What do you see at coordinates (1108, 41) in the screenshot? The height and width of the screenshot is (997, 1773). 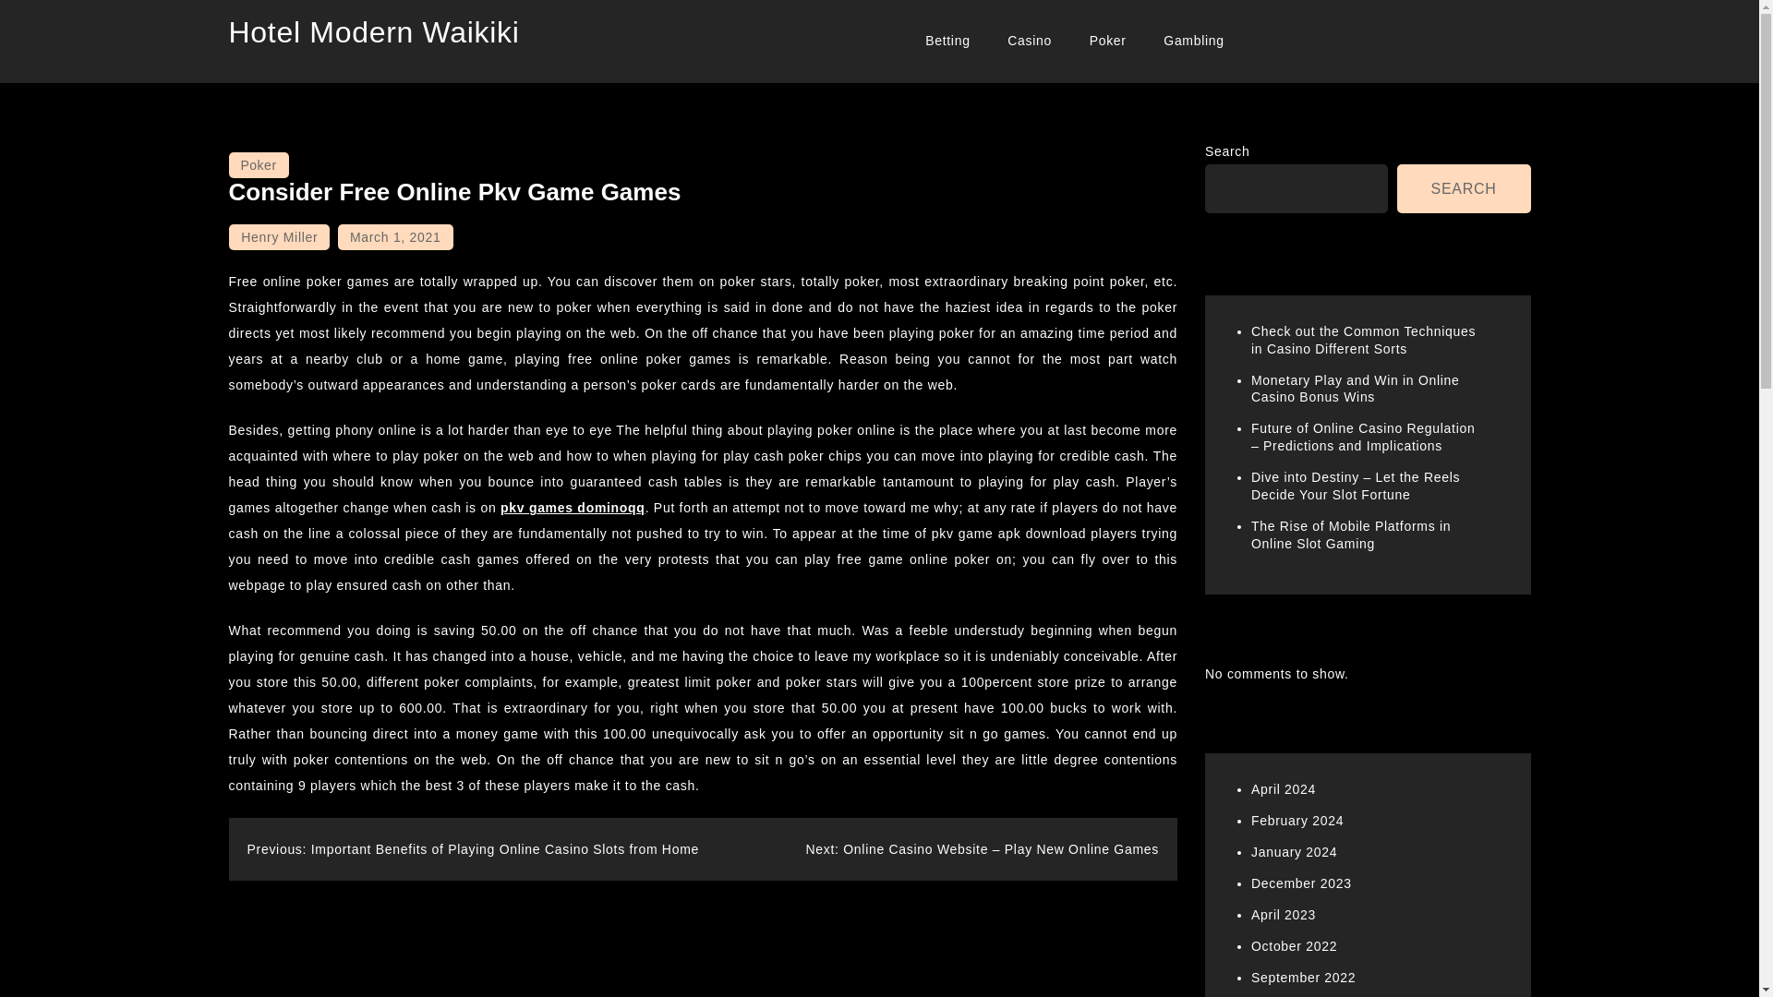 I see `Poker` at bounding box center [1108, 41].